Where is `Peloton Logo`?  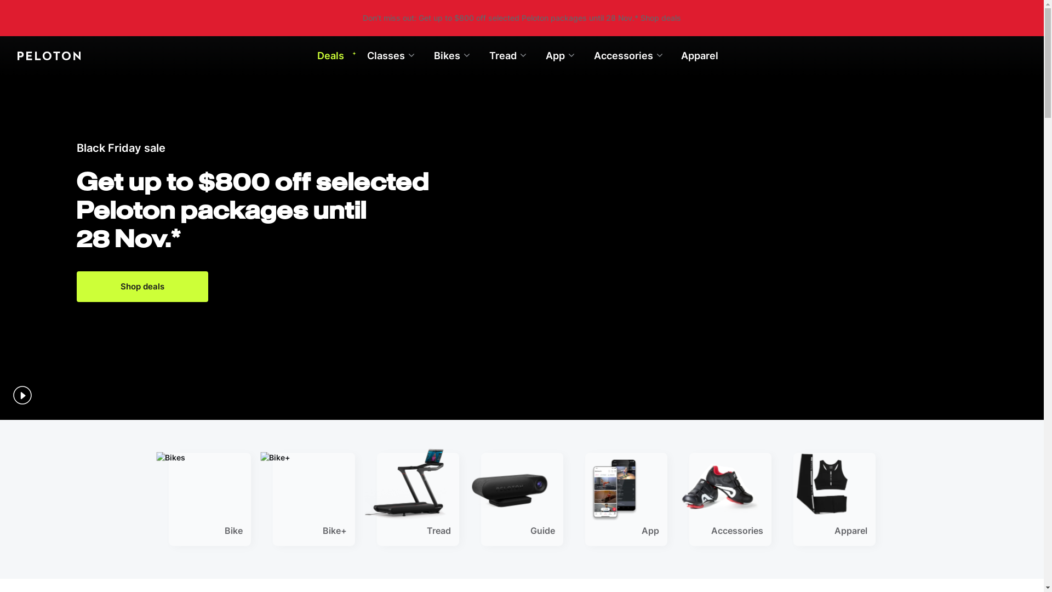
Peloton Logo is located at coordinates (159, 56).